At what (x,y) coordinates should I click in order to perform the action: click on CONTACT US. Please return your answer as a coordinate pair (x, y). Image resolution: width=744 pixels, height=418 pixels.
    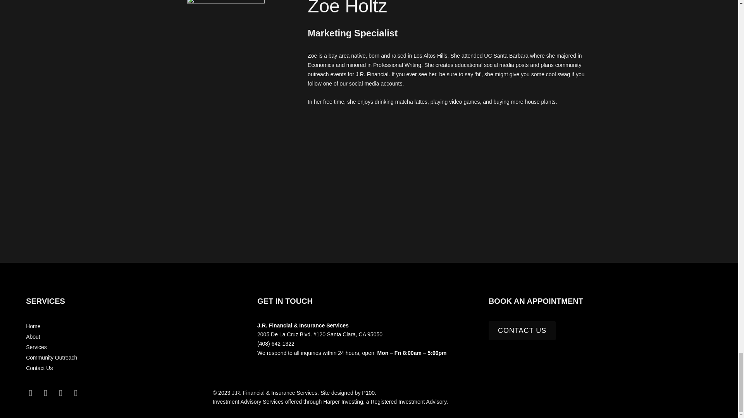
    Looking at the image, I should click on (522, 331).